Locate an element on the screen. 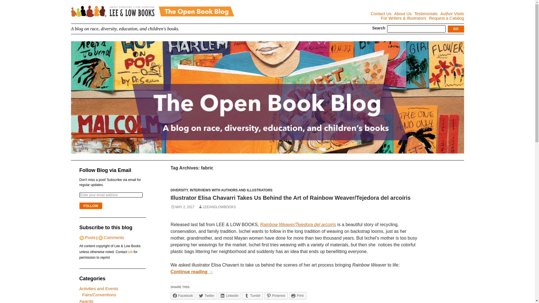 The width and height of the screenshot is (539, 303). Click to share on Pinterest is located at coordinates (276, 296).